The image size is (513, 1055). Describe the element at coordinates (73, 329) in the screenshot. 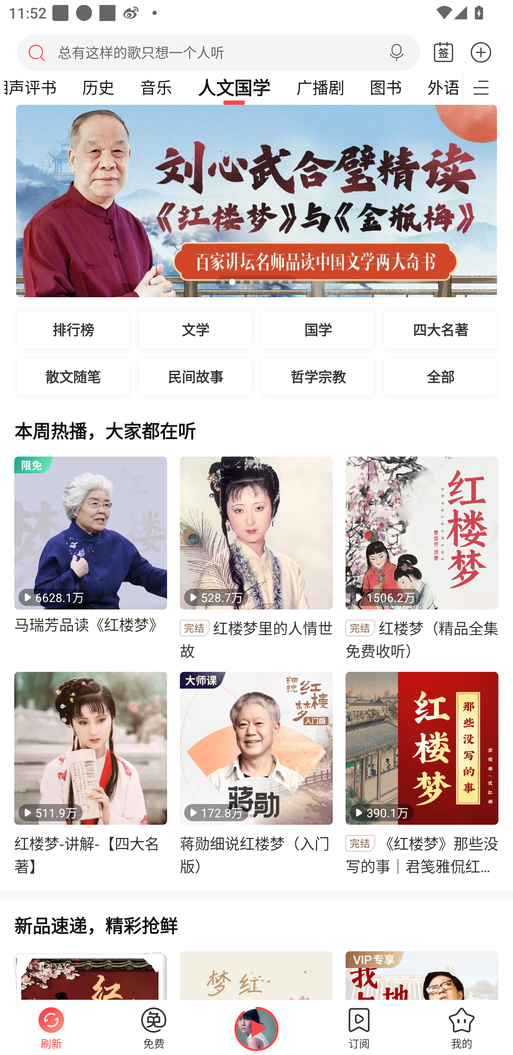

I see `排行榜` at that location.